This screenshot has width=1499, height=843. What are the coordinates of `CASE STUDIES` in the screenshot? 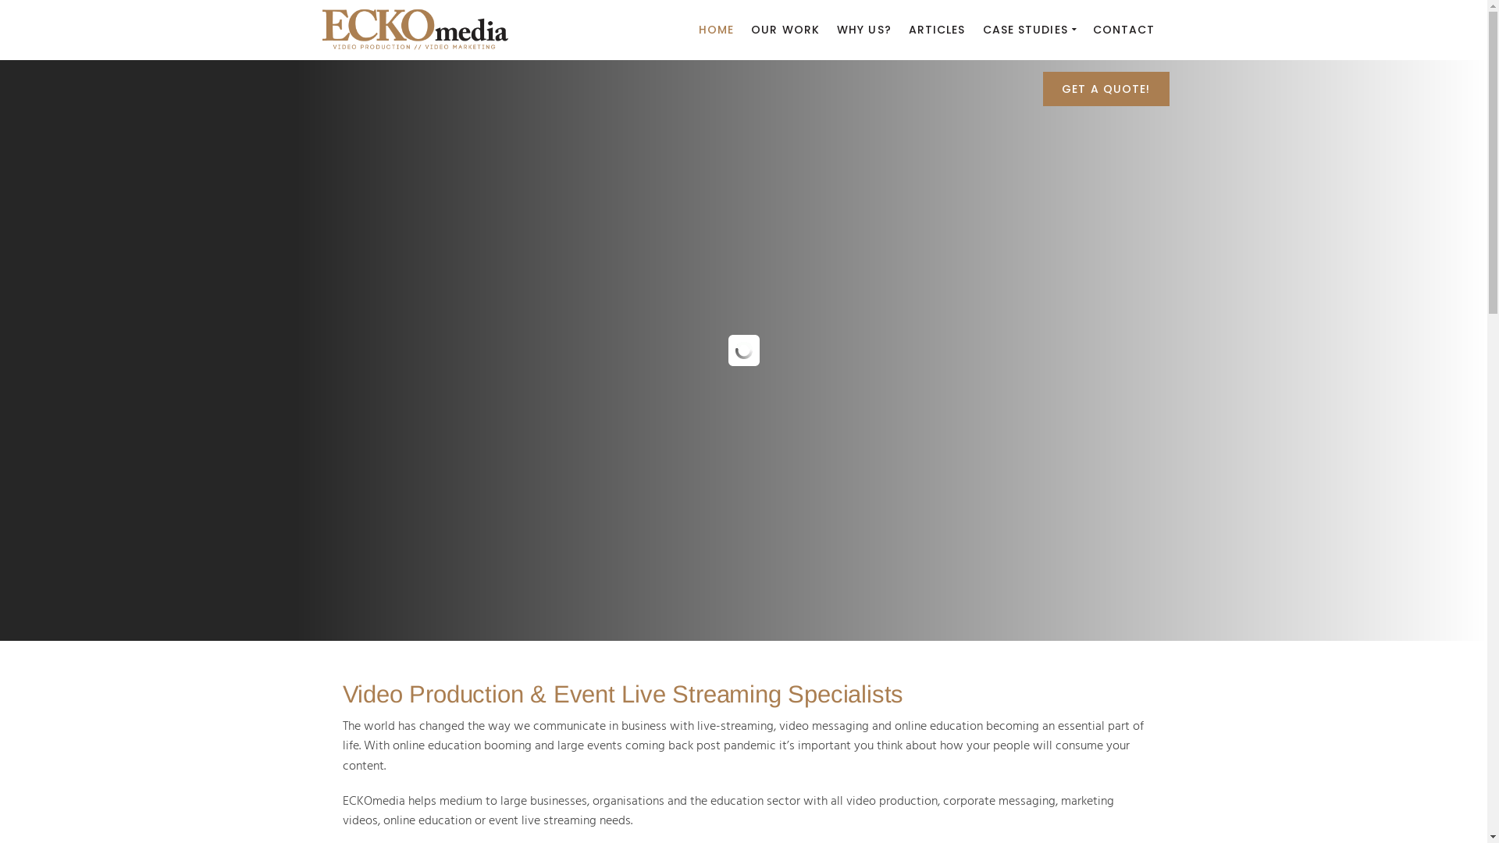 It's located at (1029, 30).